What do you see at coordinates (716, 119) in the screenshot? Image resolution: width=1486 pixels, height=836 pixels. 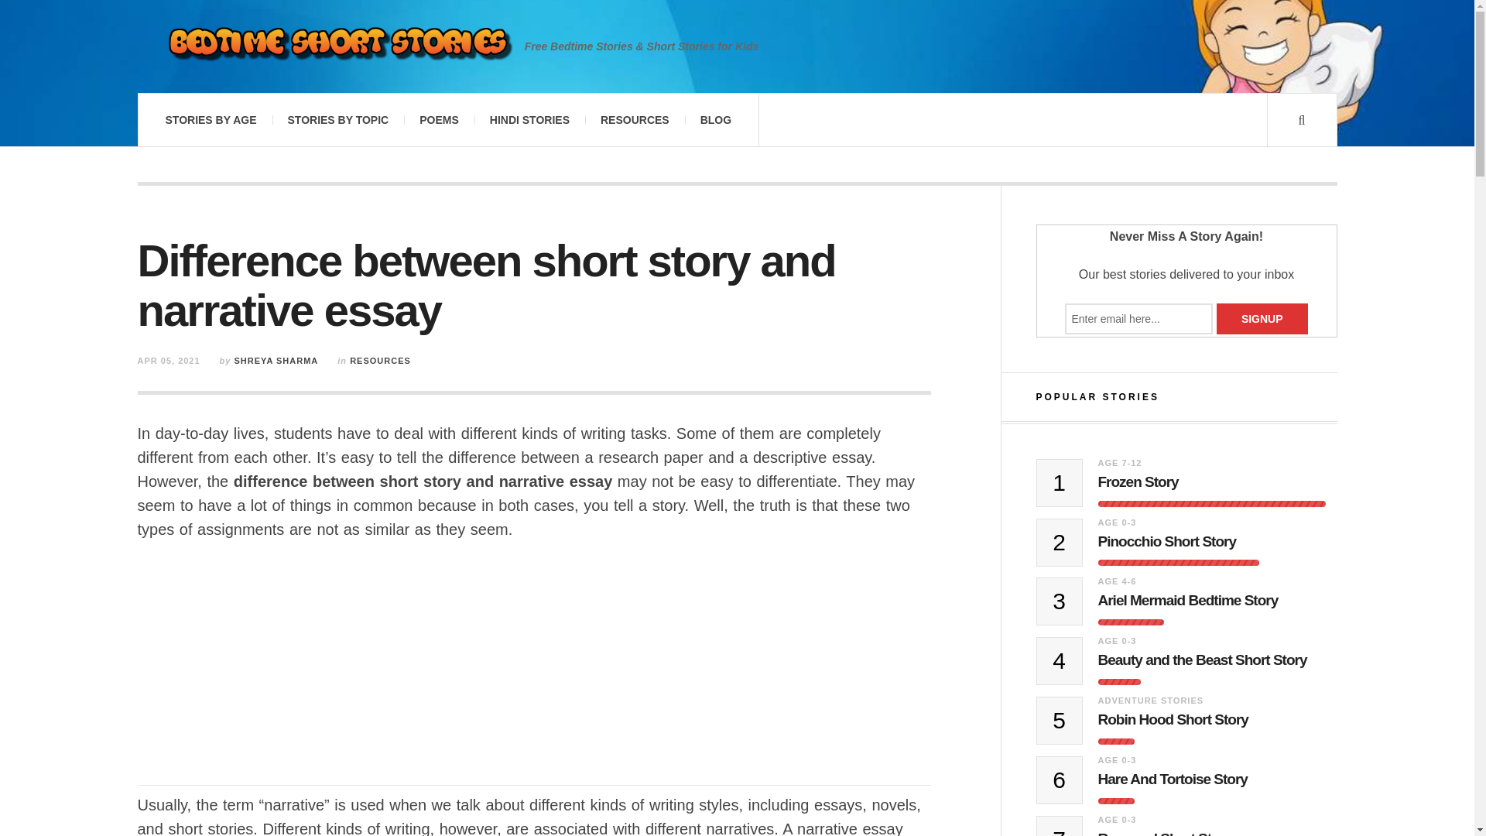 I see `BLOG` at bounding box center [716, 119].